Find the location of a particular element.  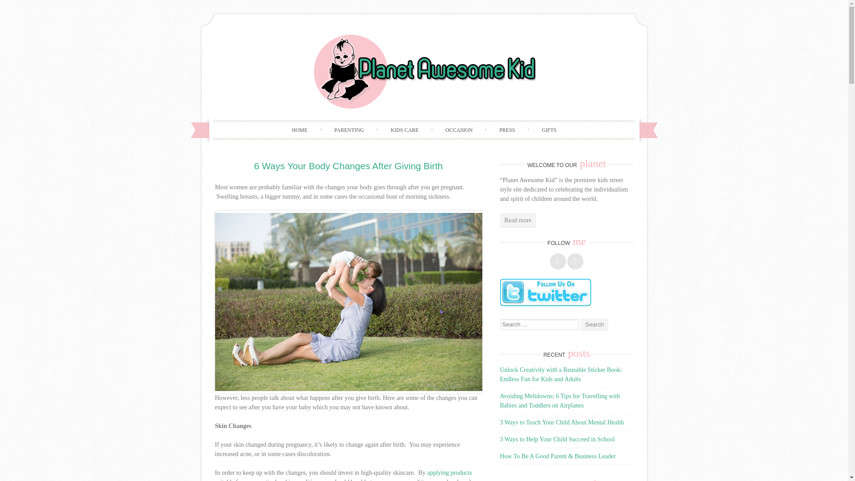

Follow me on Twitter is located at coordinates (575, 261).